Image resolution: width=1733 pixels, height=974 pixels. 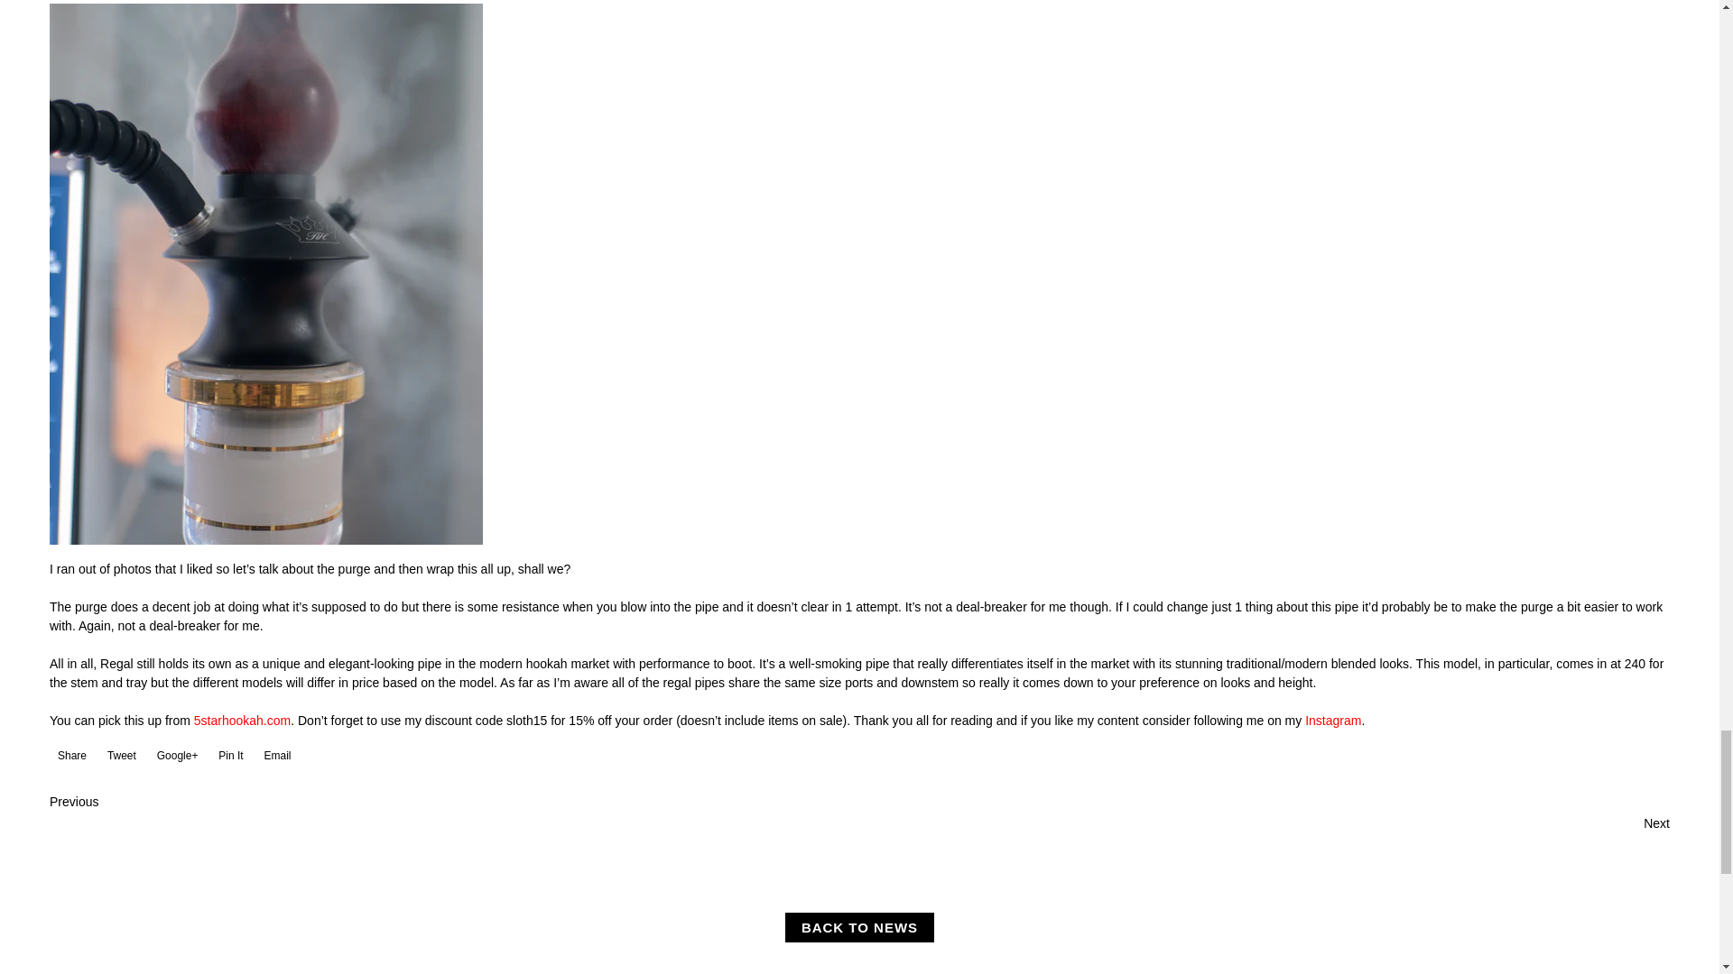 I want to click on Share by Email, so click(x=276, y=761).